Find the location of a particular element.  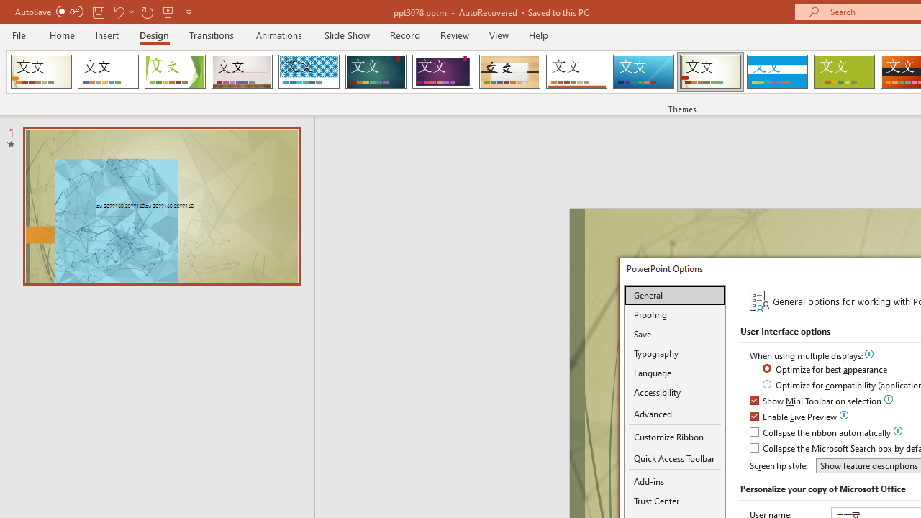

Basis Loading Preview... is located at coordinates (843, 72).